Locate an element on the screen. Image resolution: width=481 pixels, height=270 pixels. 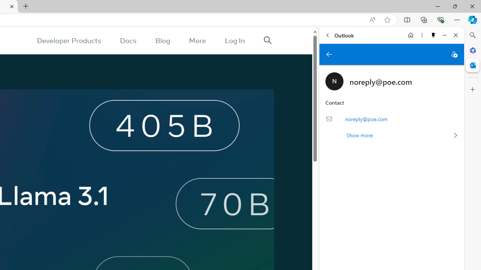
Email: noreply@poe.com is located at coordinates (392, 119).